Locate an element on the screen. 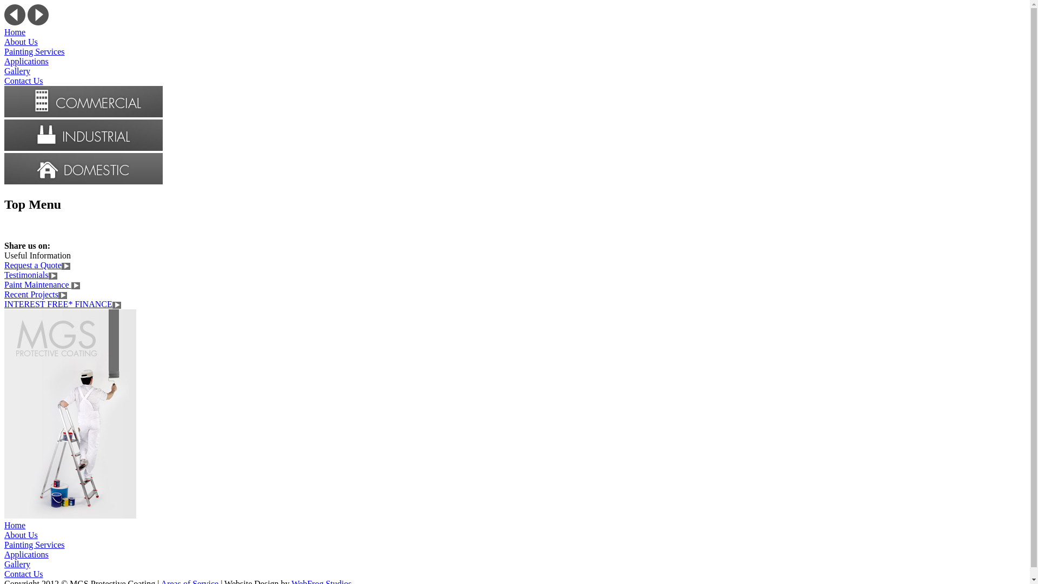 The width and height of the screenshot is (1038, 584). Get your property painted my the best at MGS is located at coordinates (70, 414).